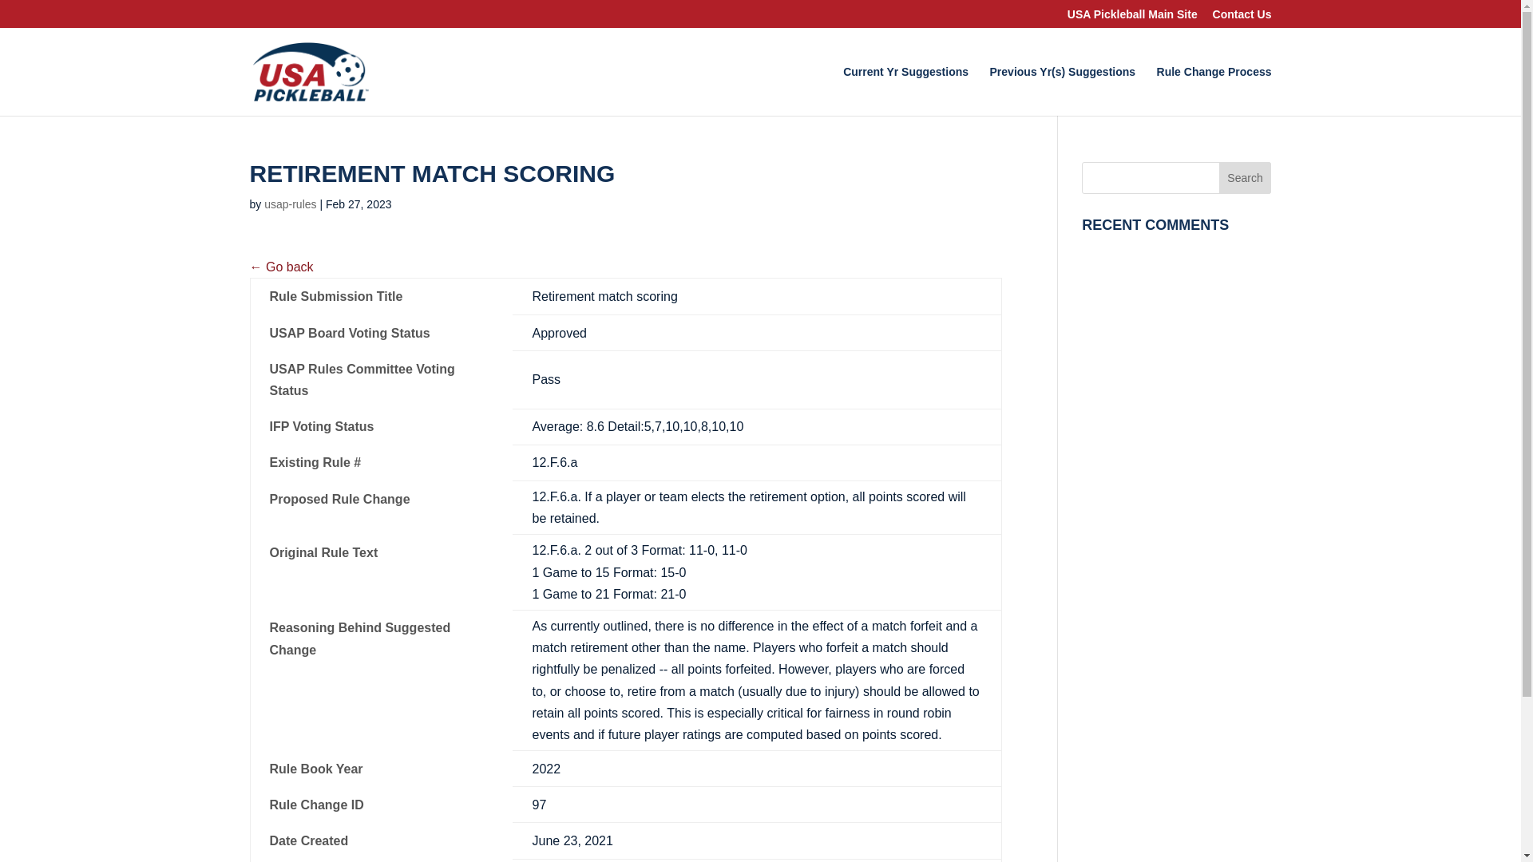 This screenshot has height=862, width=1533. Describe the element at coordinates (905, 91) in the screenshot. I see `Current Yr Suggestions` at that location.